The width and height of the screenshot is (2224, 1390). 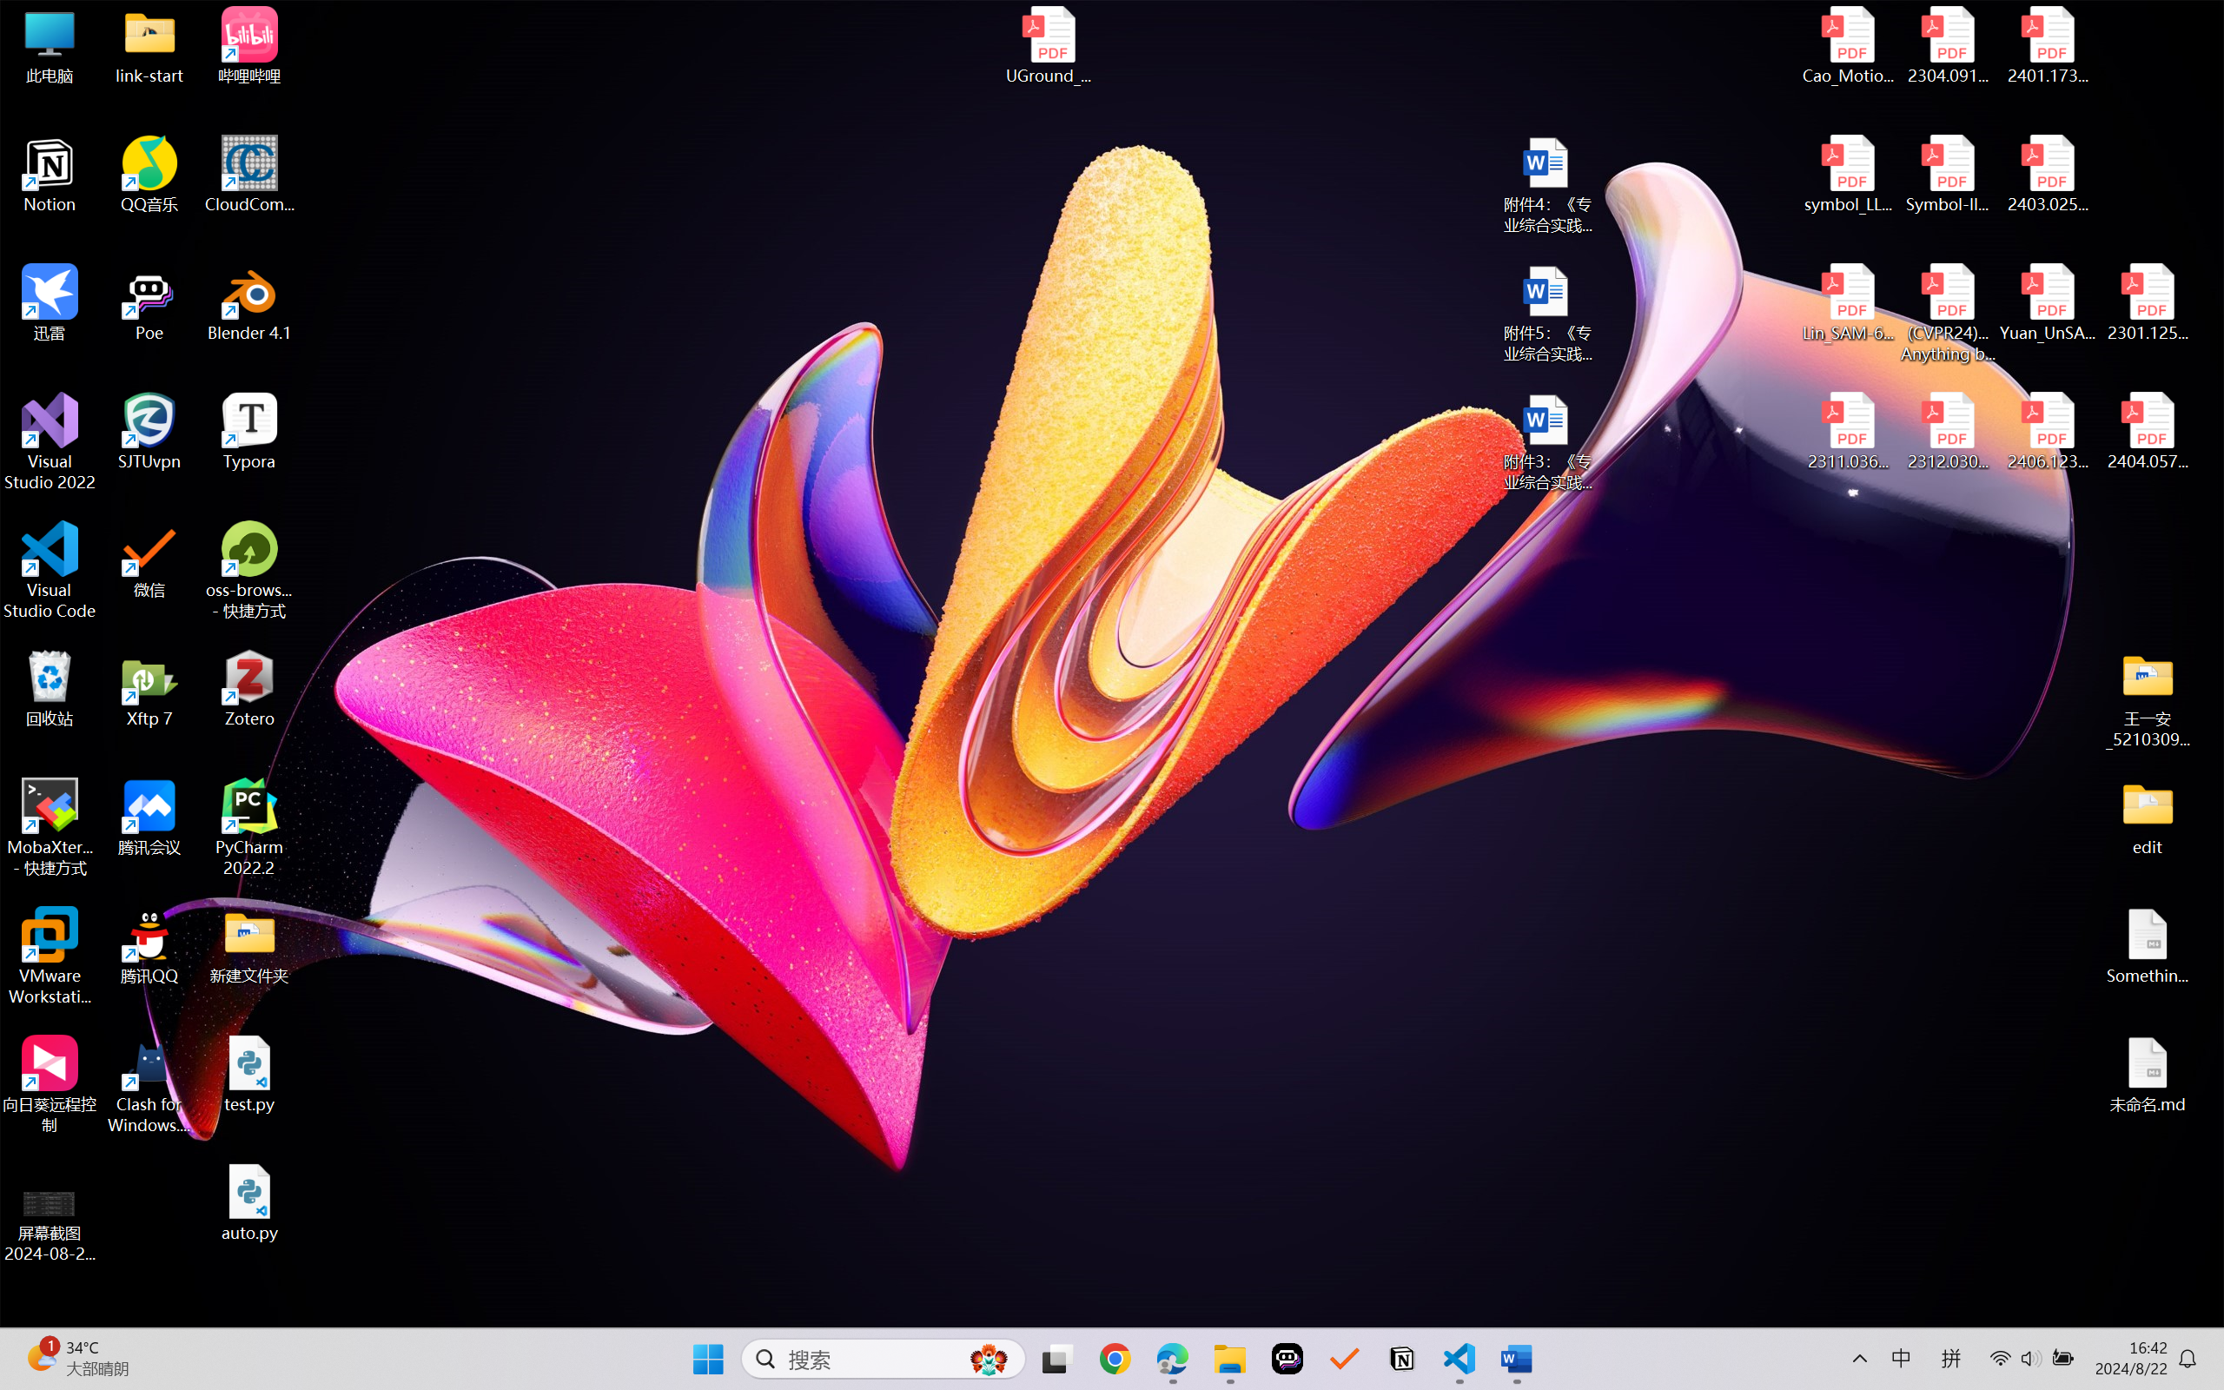 I want to click on Visual Studio 2022, so click(x=50, y=442).